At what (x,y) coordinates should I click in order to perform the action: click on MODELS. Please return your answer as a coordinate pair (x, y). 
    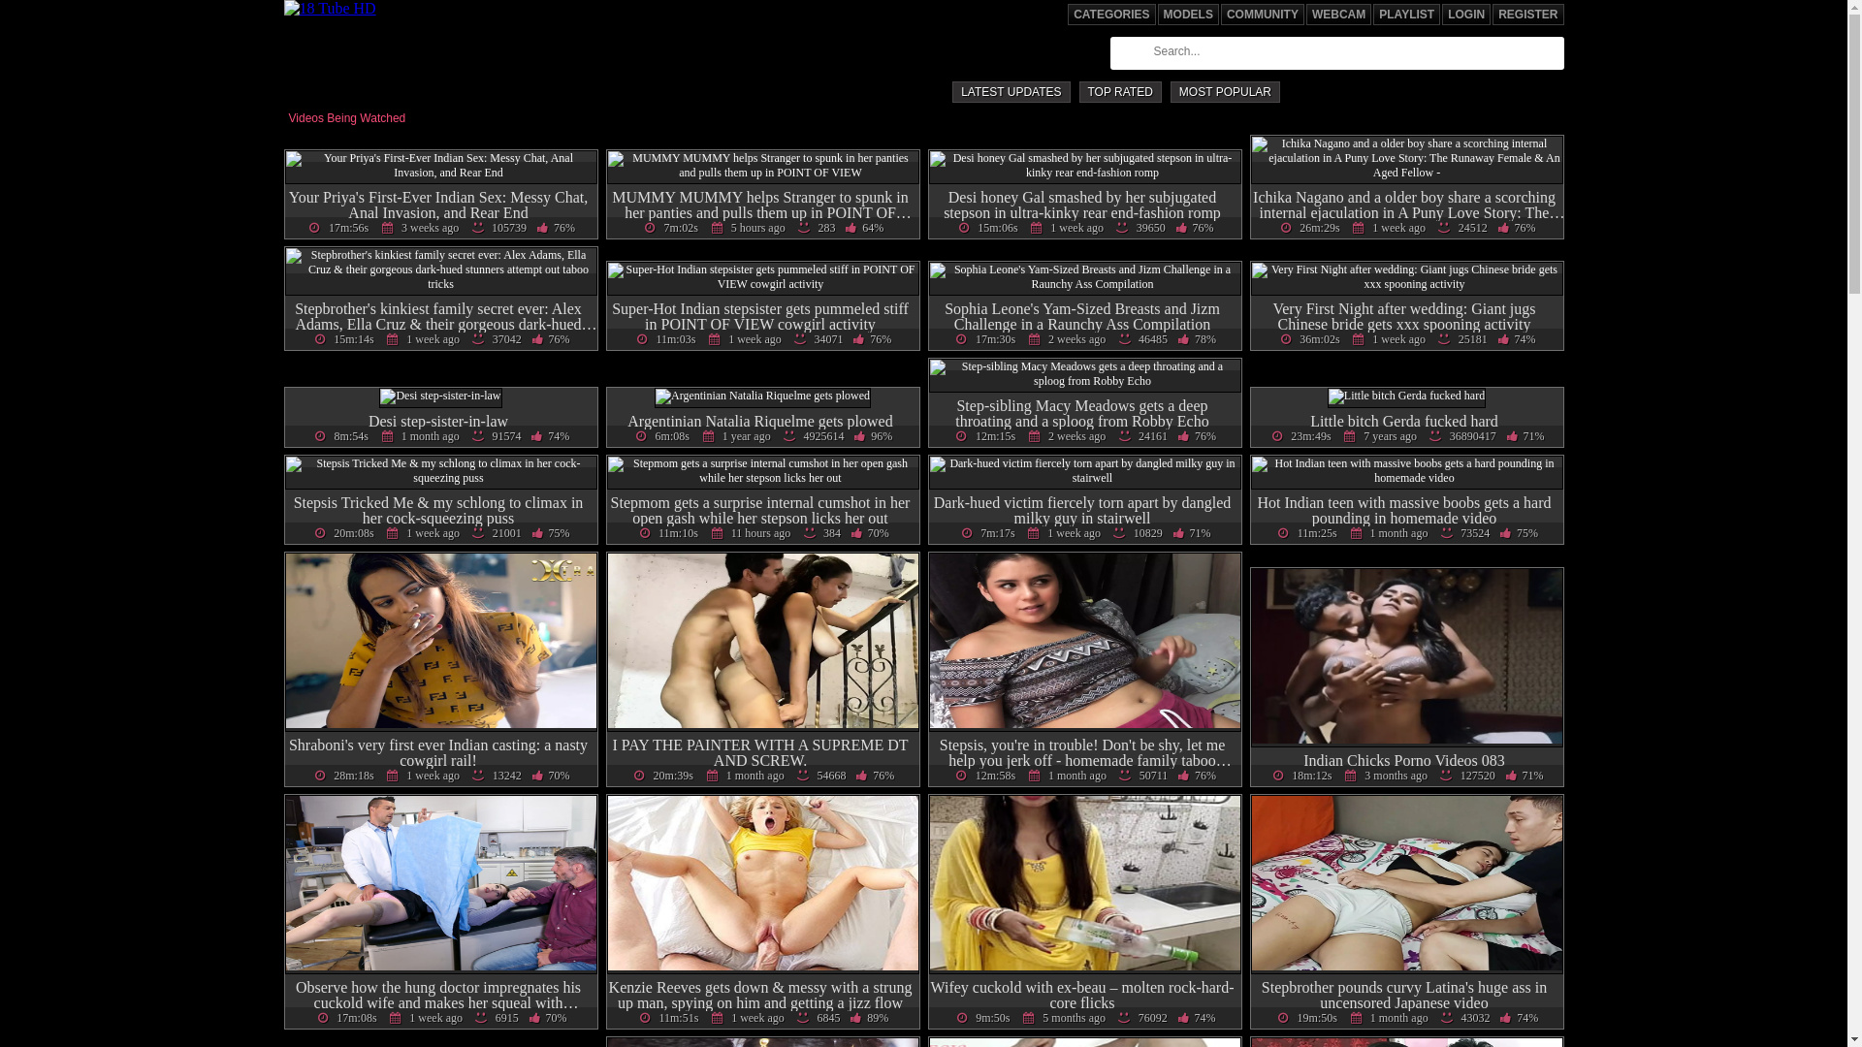
    Looking at the image, I should click on (1189, 15).